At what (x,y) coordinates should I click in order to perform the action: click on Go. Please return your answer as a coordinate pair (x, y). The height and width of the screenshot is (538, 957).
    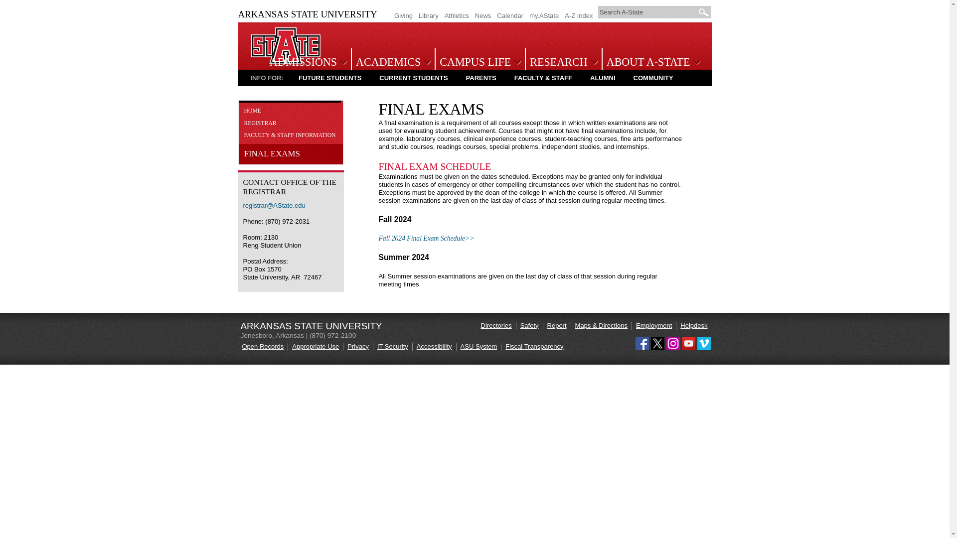
    Looking at the image, I should click on (704, 12).